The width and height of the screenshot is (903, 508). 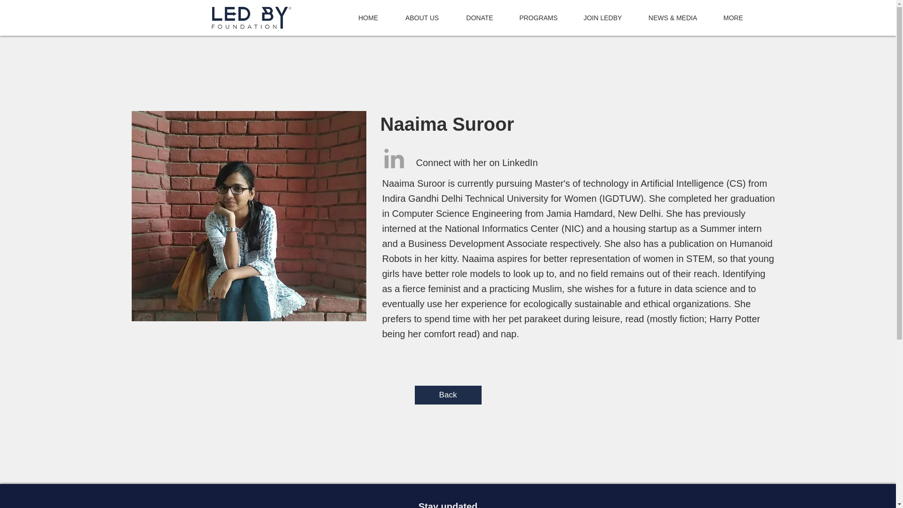 What do you see at coordinates (602, 17) in the screenshot?
I see `JOIN LEDBY` at bounding box center [602, 17].